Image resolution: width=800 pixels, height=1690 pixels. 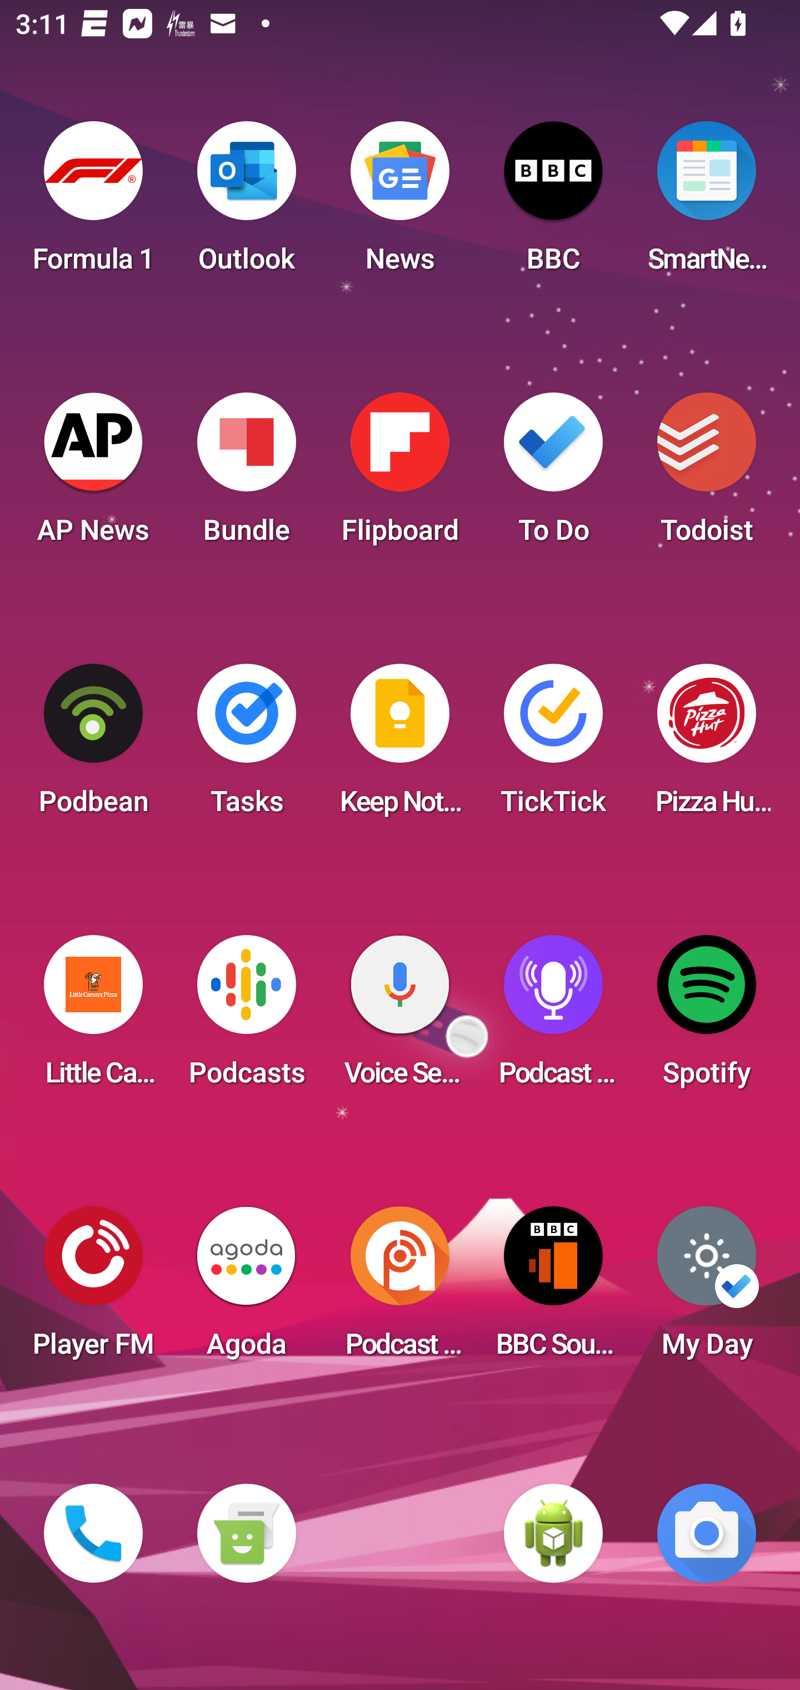 What do you see at coordinates (93, 1533) in the screenshot?
I see `Phone` at bounding box center [93, 1533].